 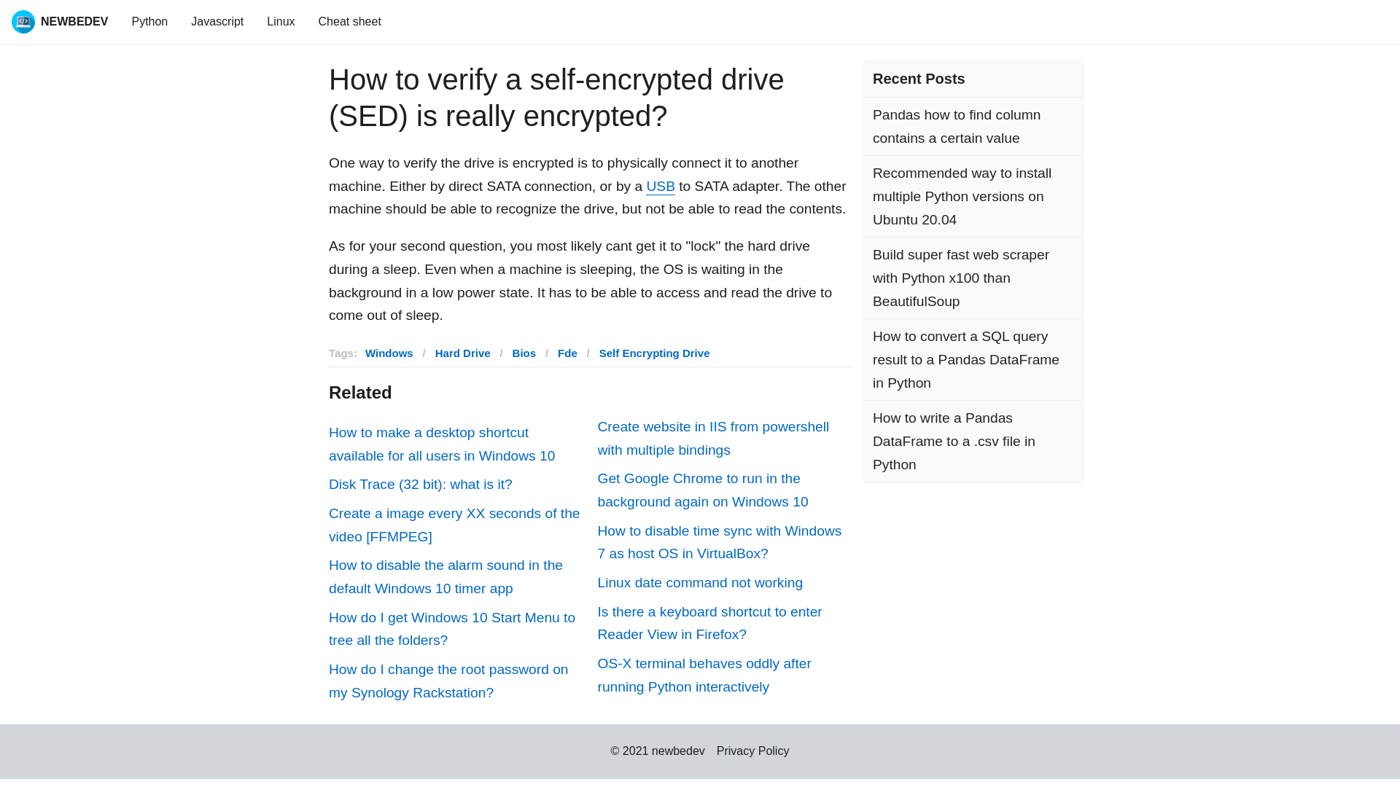 I want to click on Hard Drive, so click(x=463, y=353).